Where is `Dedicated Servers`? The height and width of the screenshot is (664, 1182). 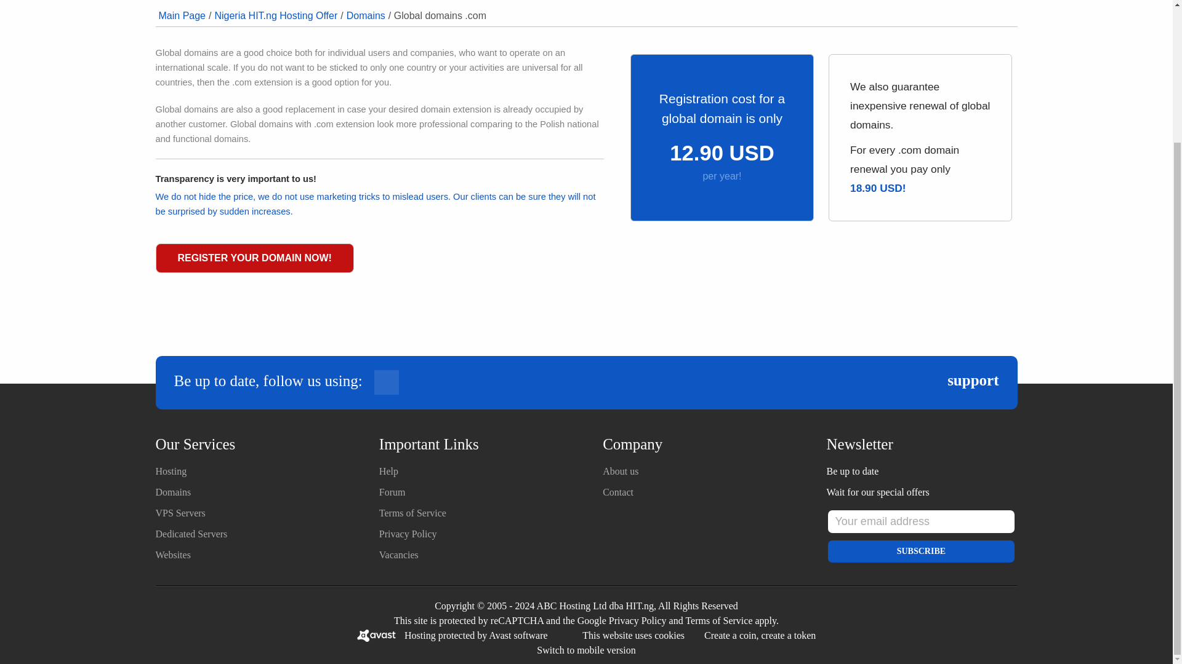 Dedicated Servers is located at coordinates (191, 534).